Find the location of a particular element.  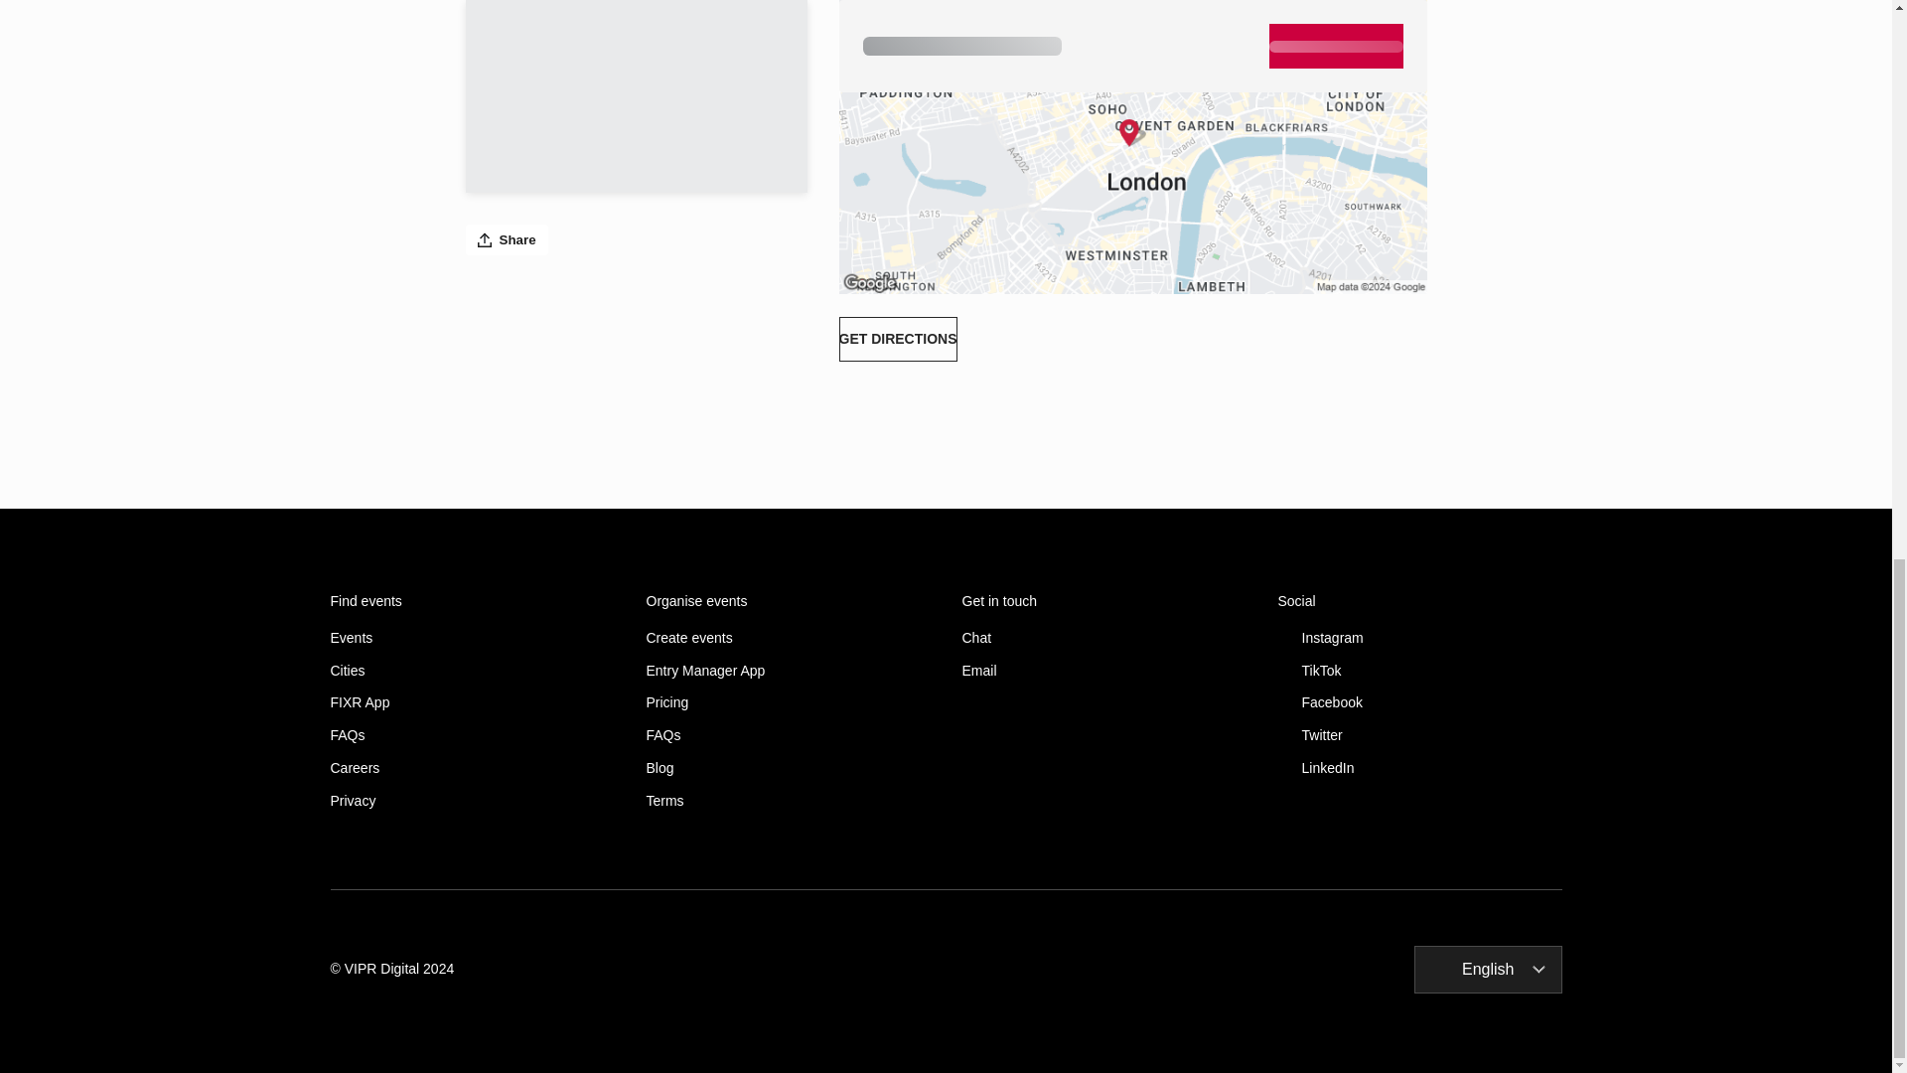

Chat is located at coordinates (1102, 638).